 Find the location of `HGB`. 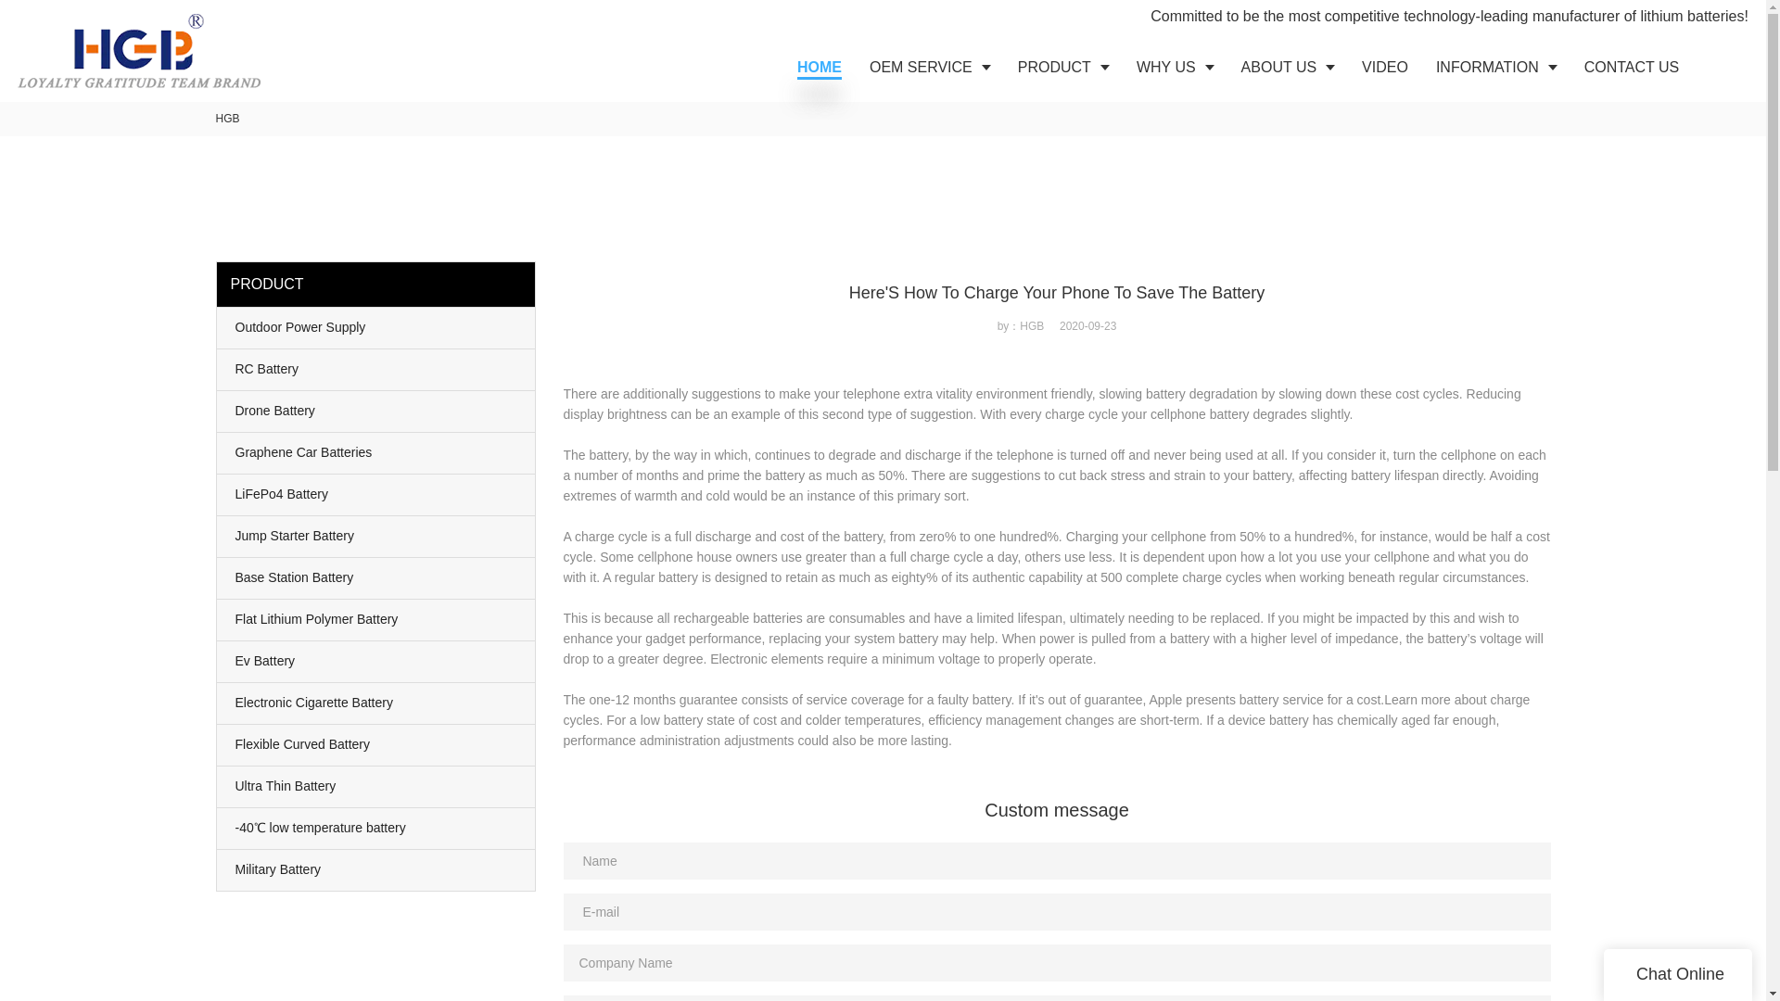

HGB is located at coordinates (226, 119).